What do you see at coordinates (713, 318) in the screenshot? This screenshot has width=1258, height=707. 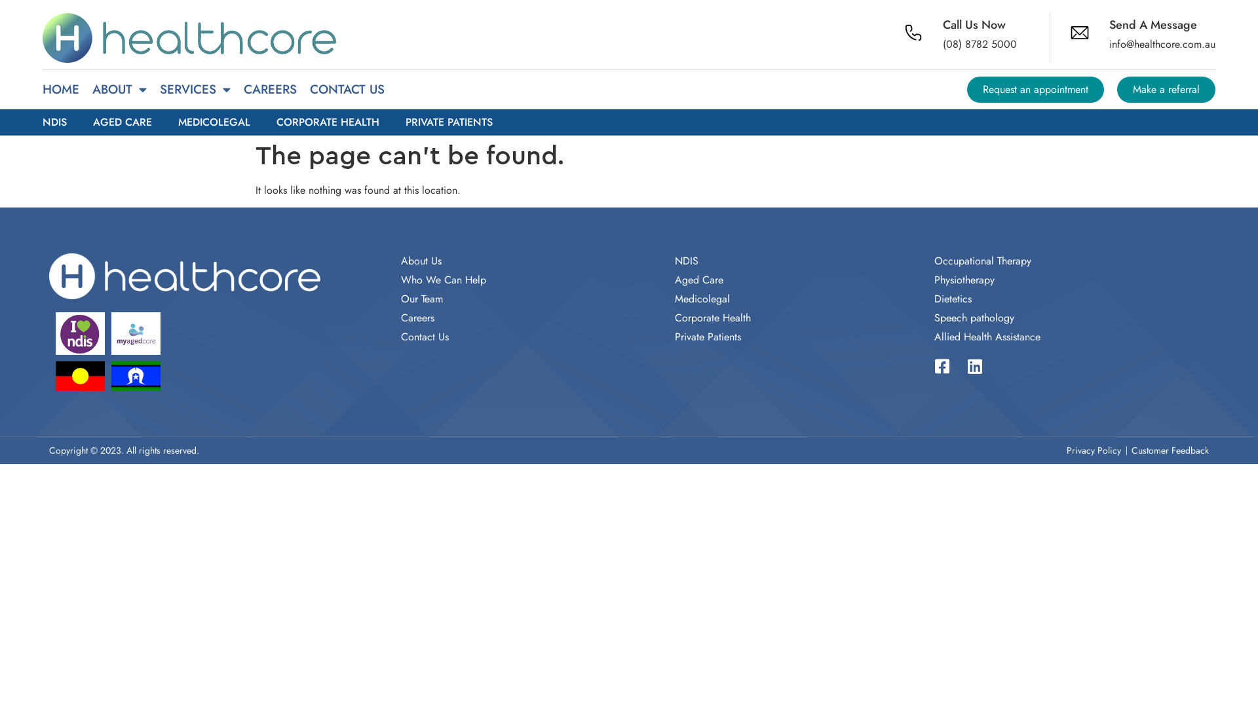 I see `Corporate Health` at bounding box center [713, 318].